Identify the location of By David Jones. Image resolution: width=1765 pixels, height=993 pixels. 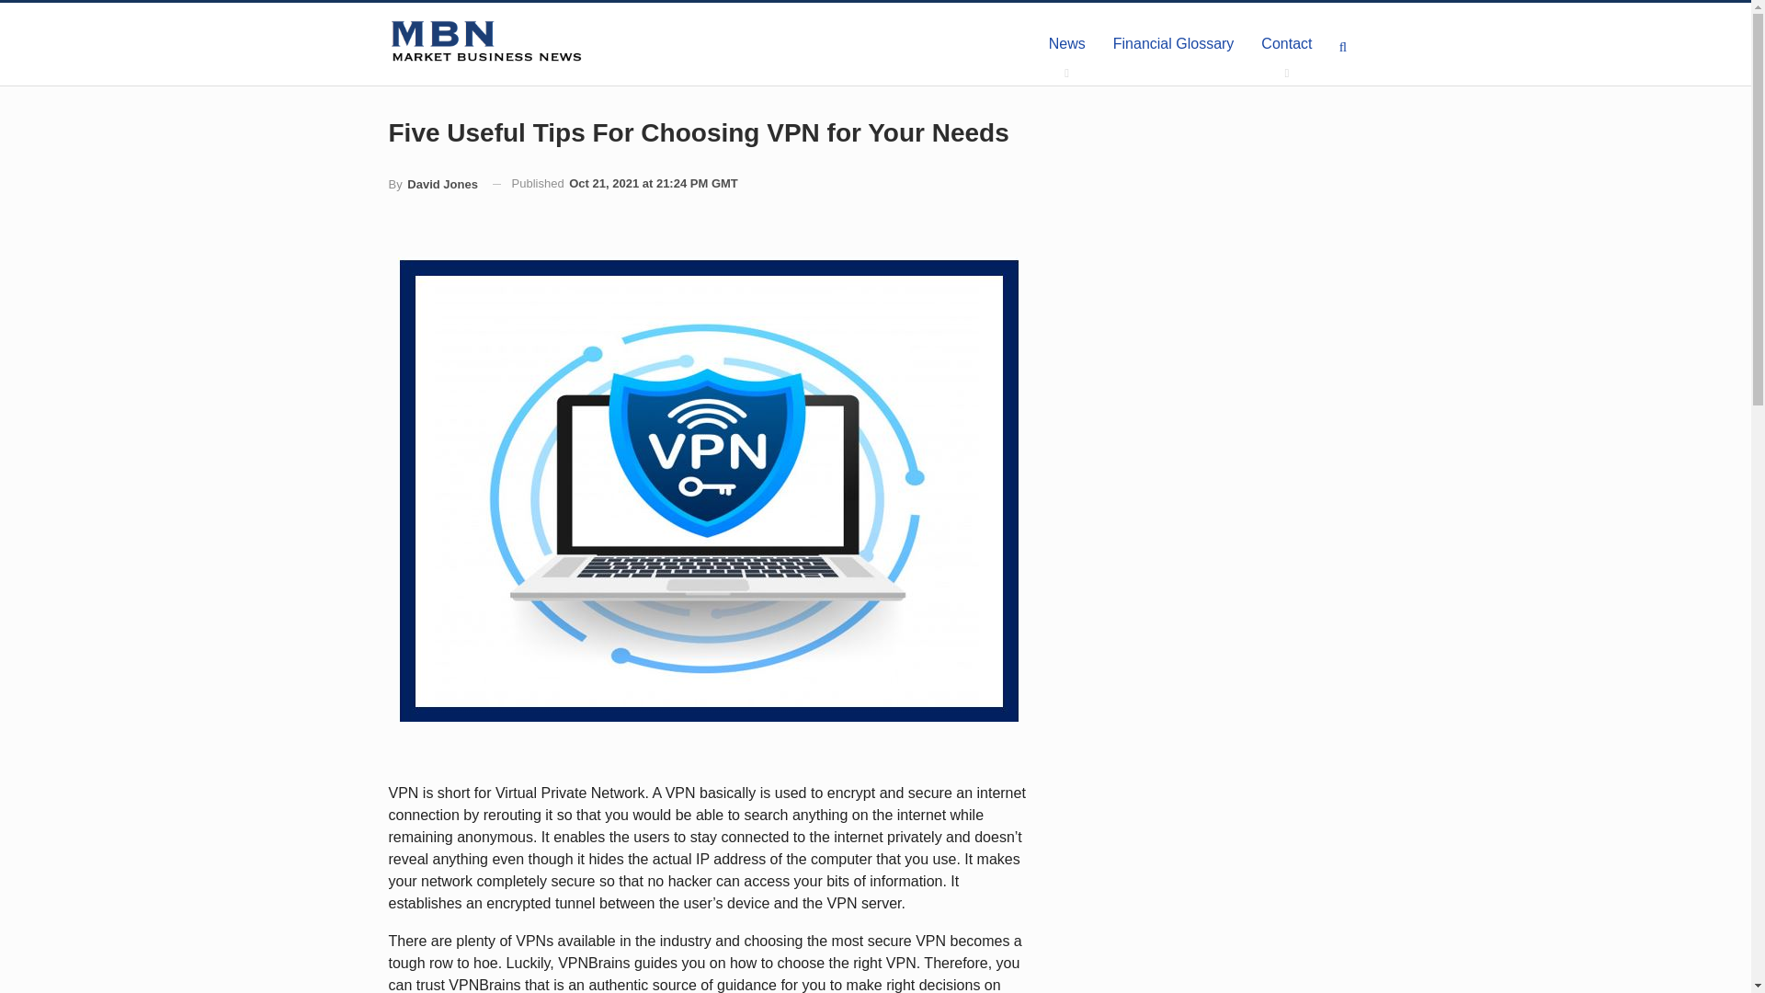
(432, 184).